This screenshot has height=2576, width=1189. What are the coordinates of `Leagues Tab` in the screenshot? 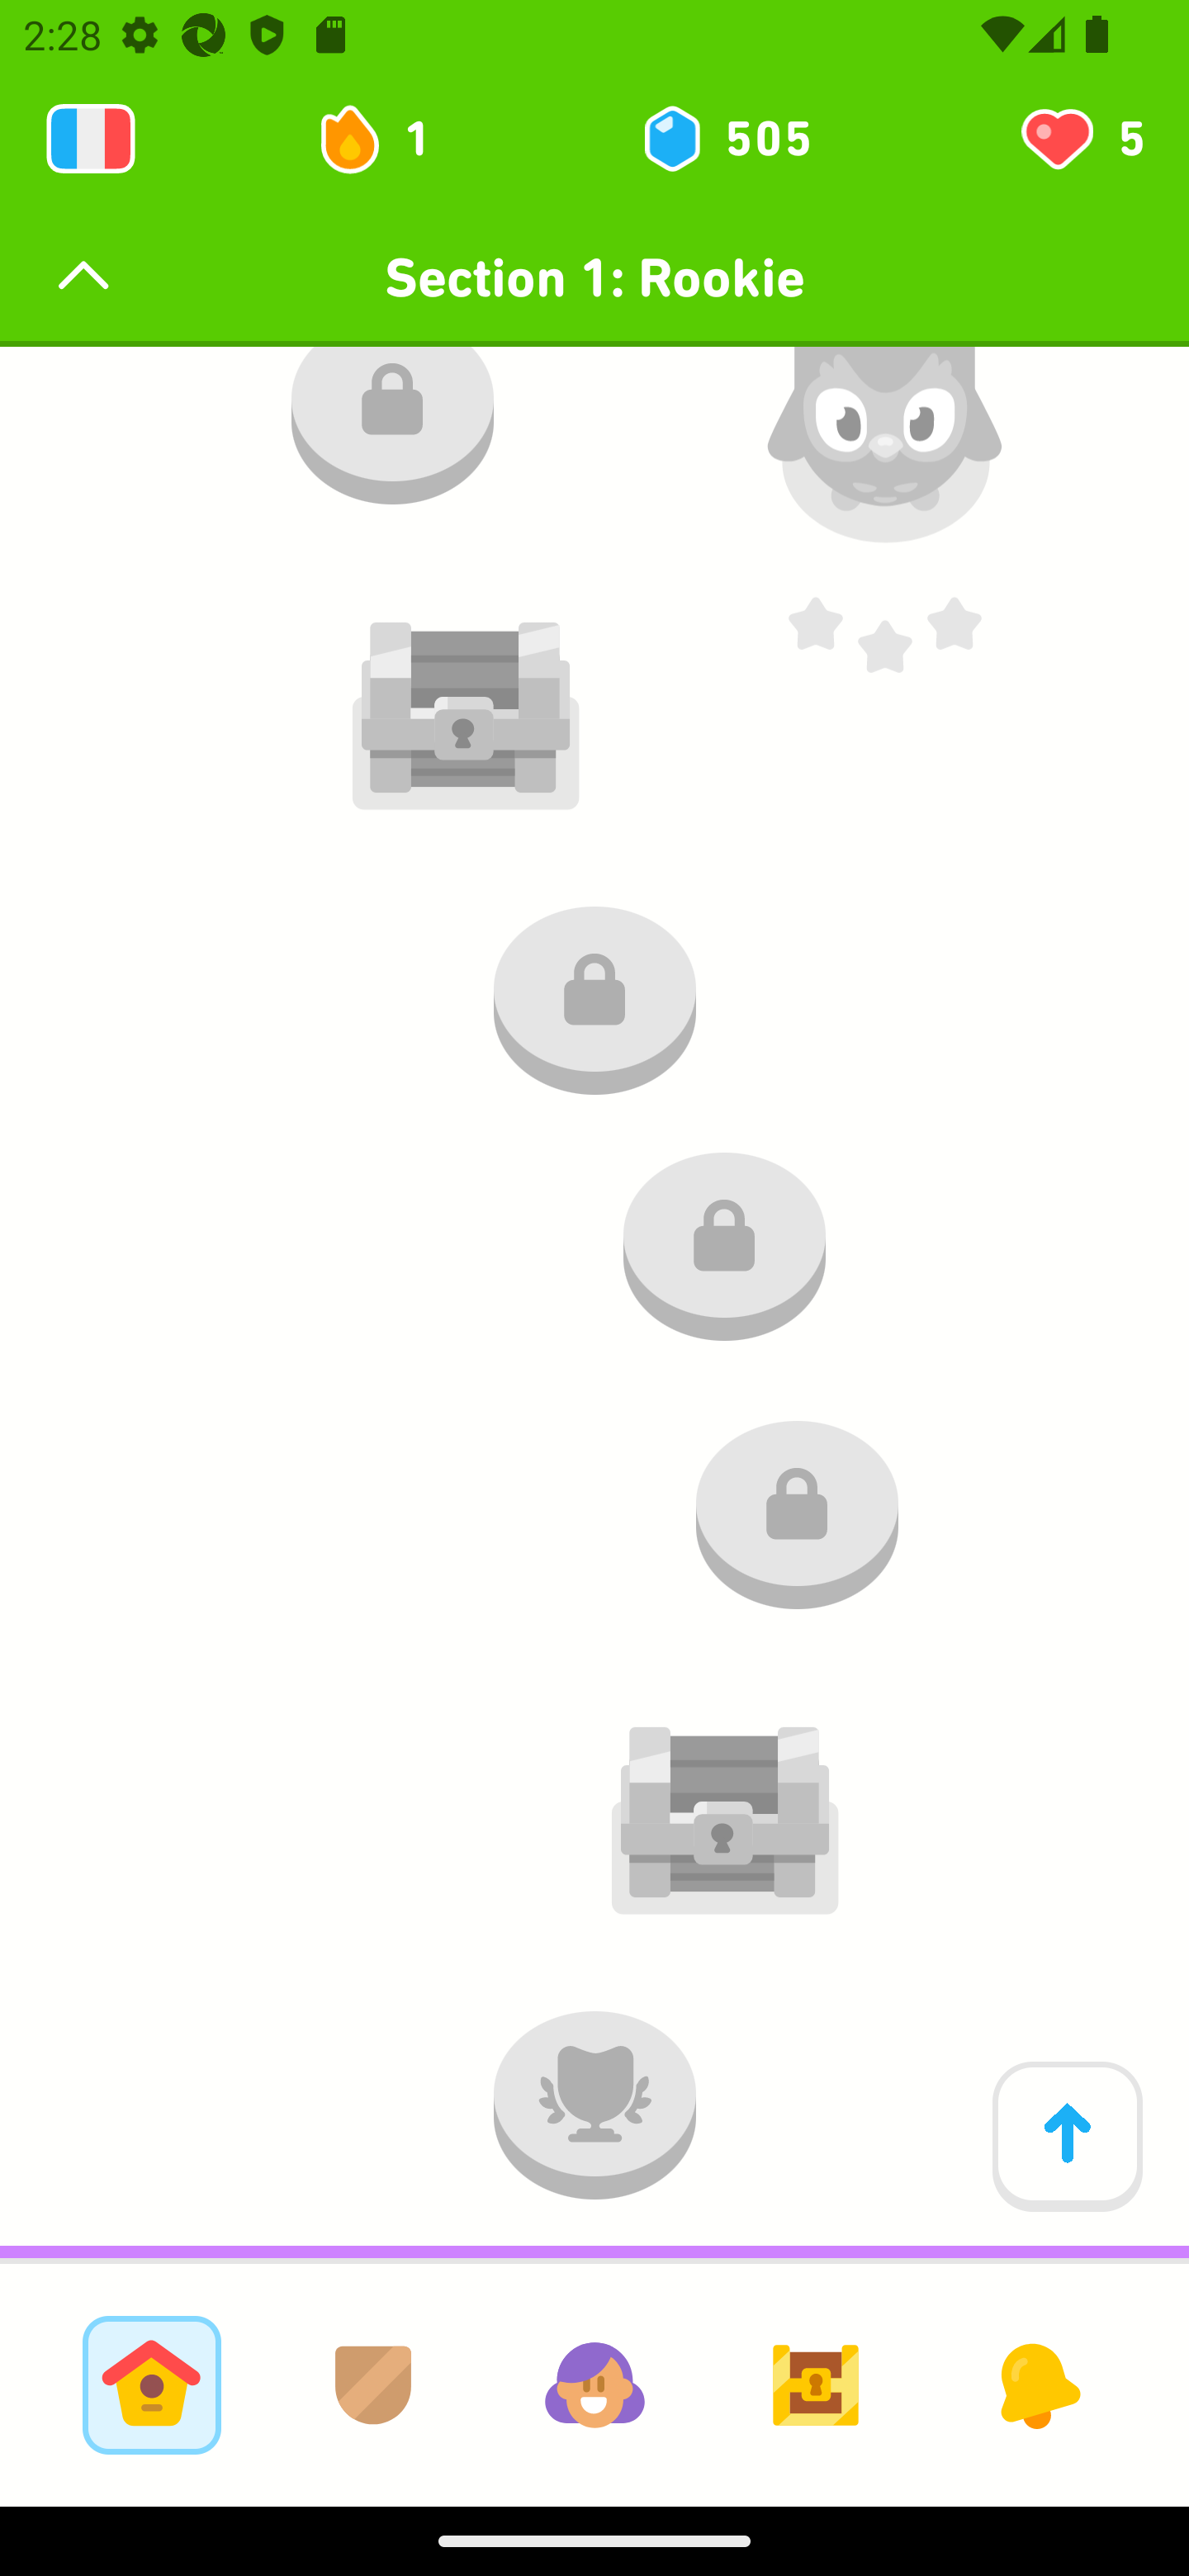 It's located at (373, 2384).